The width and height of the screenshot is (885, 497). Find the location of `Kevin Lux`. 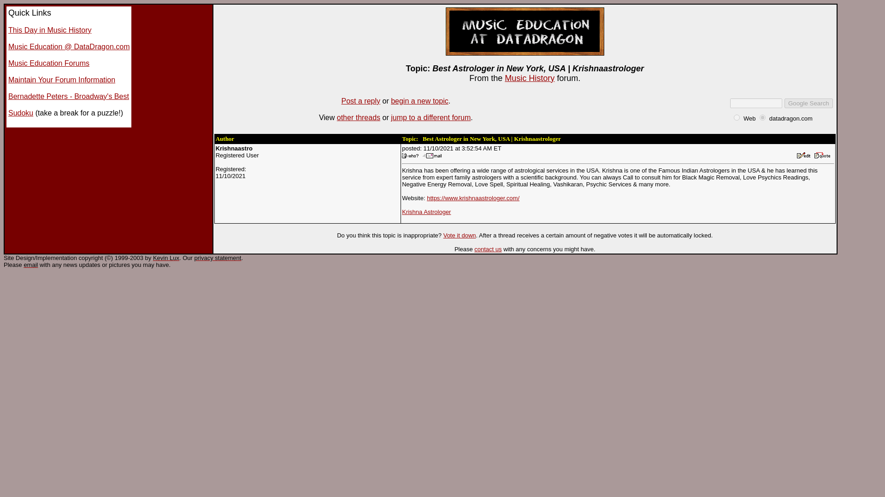

Kevin Lux is located at coordinates (166, 258).